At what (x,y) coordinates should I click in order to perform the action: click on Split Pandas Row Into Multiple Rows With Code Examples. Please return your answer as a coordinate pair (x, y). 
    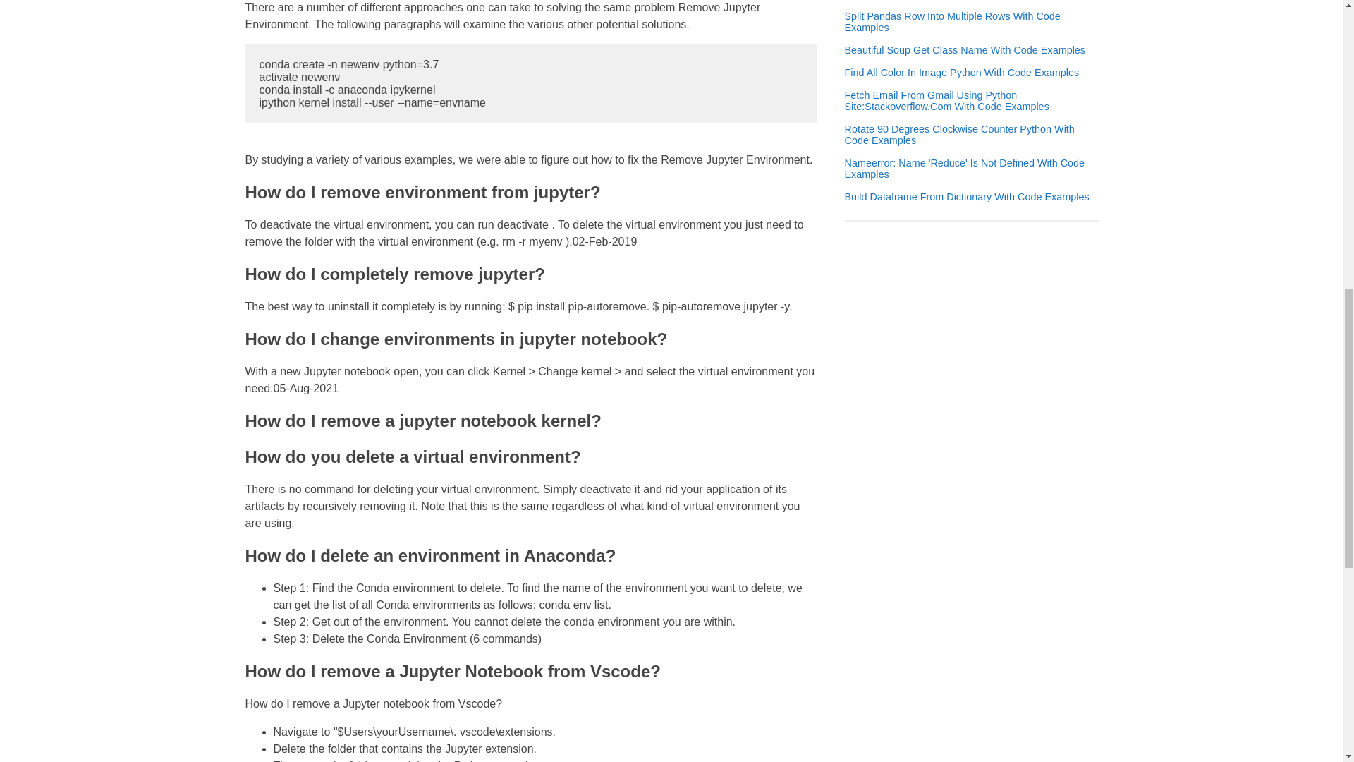
    Looking at the image, I should click on (972, 22).